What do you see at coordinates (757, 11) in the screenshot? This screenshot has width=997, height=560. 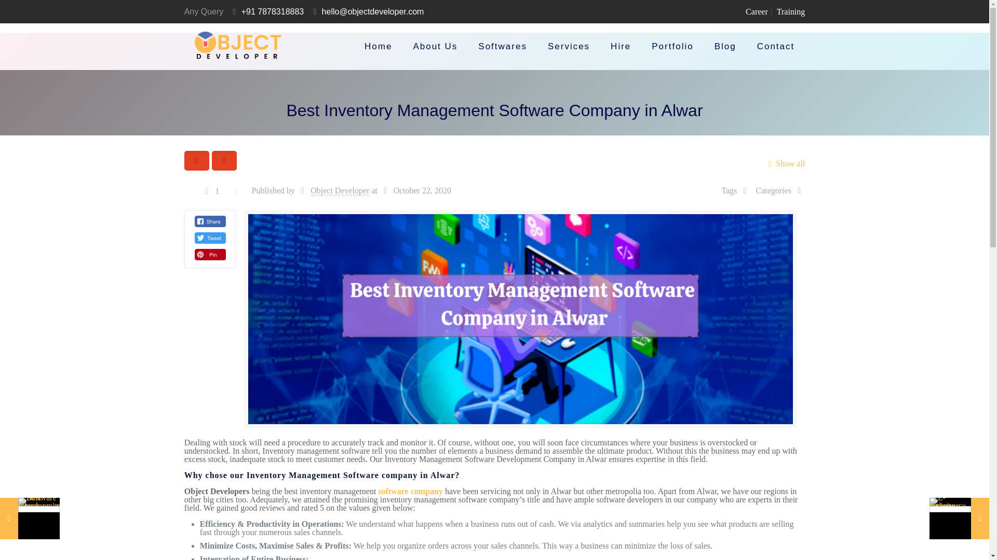 I see `Career` at bounding box center [757, 11].